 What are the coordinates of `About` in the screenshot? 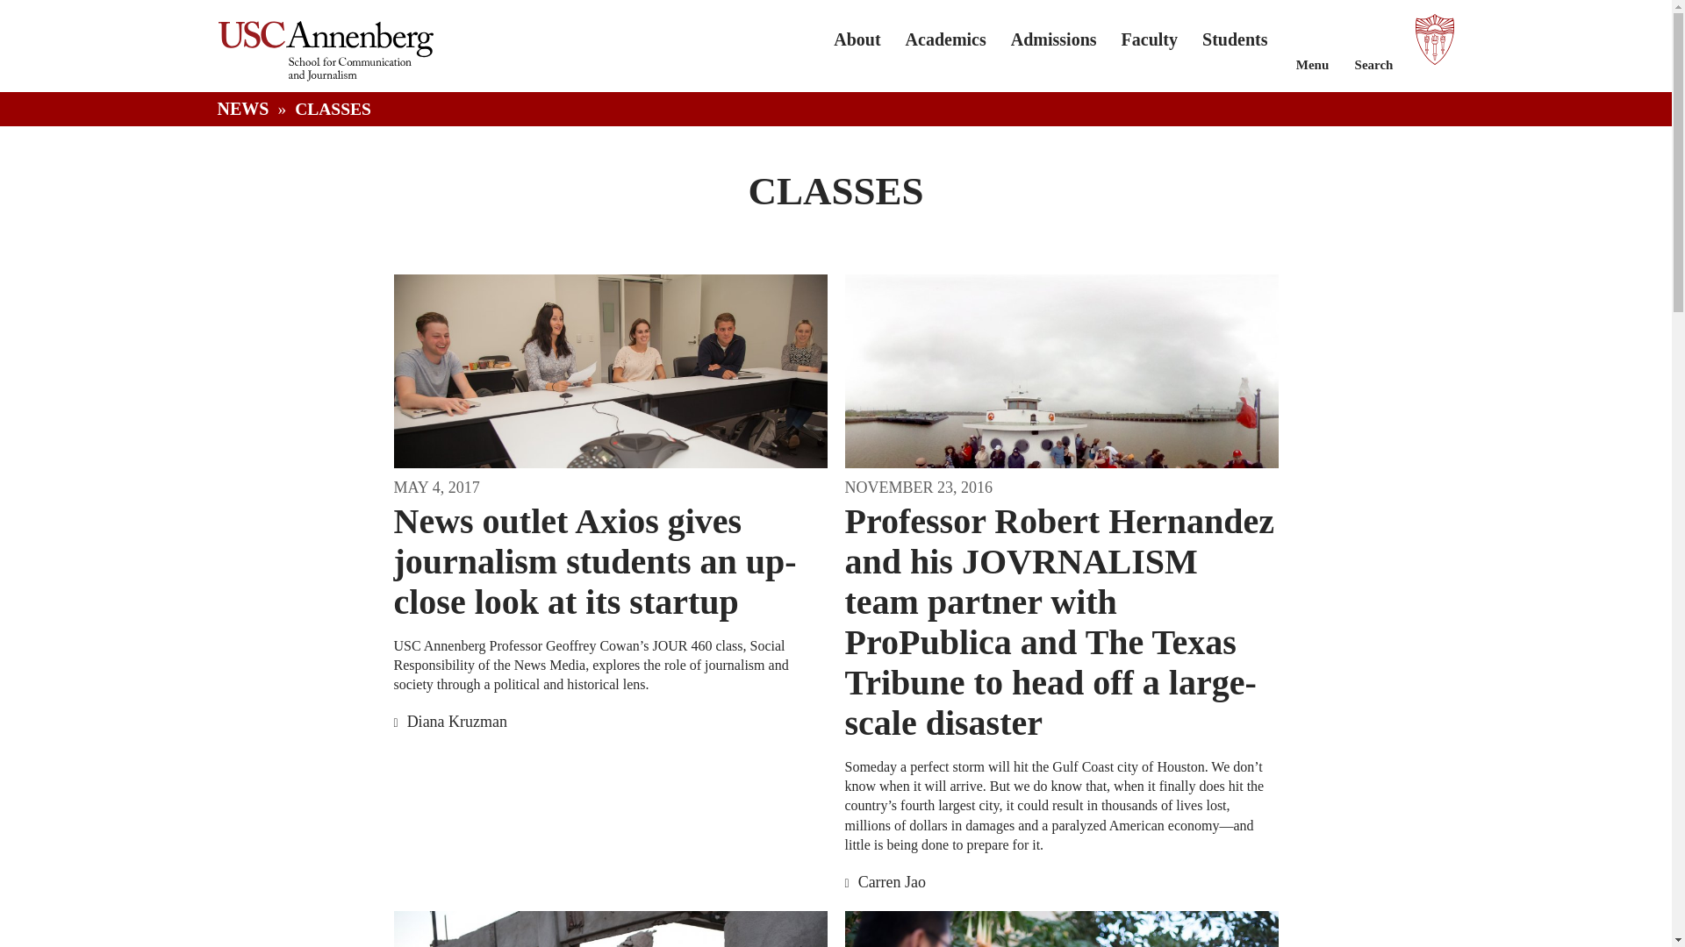 It's located at (857, 39).